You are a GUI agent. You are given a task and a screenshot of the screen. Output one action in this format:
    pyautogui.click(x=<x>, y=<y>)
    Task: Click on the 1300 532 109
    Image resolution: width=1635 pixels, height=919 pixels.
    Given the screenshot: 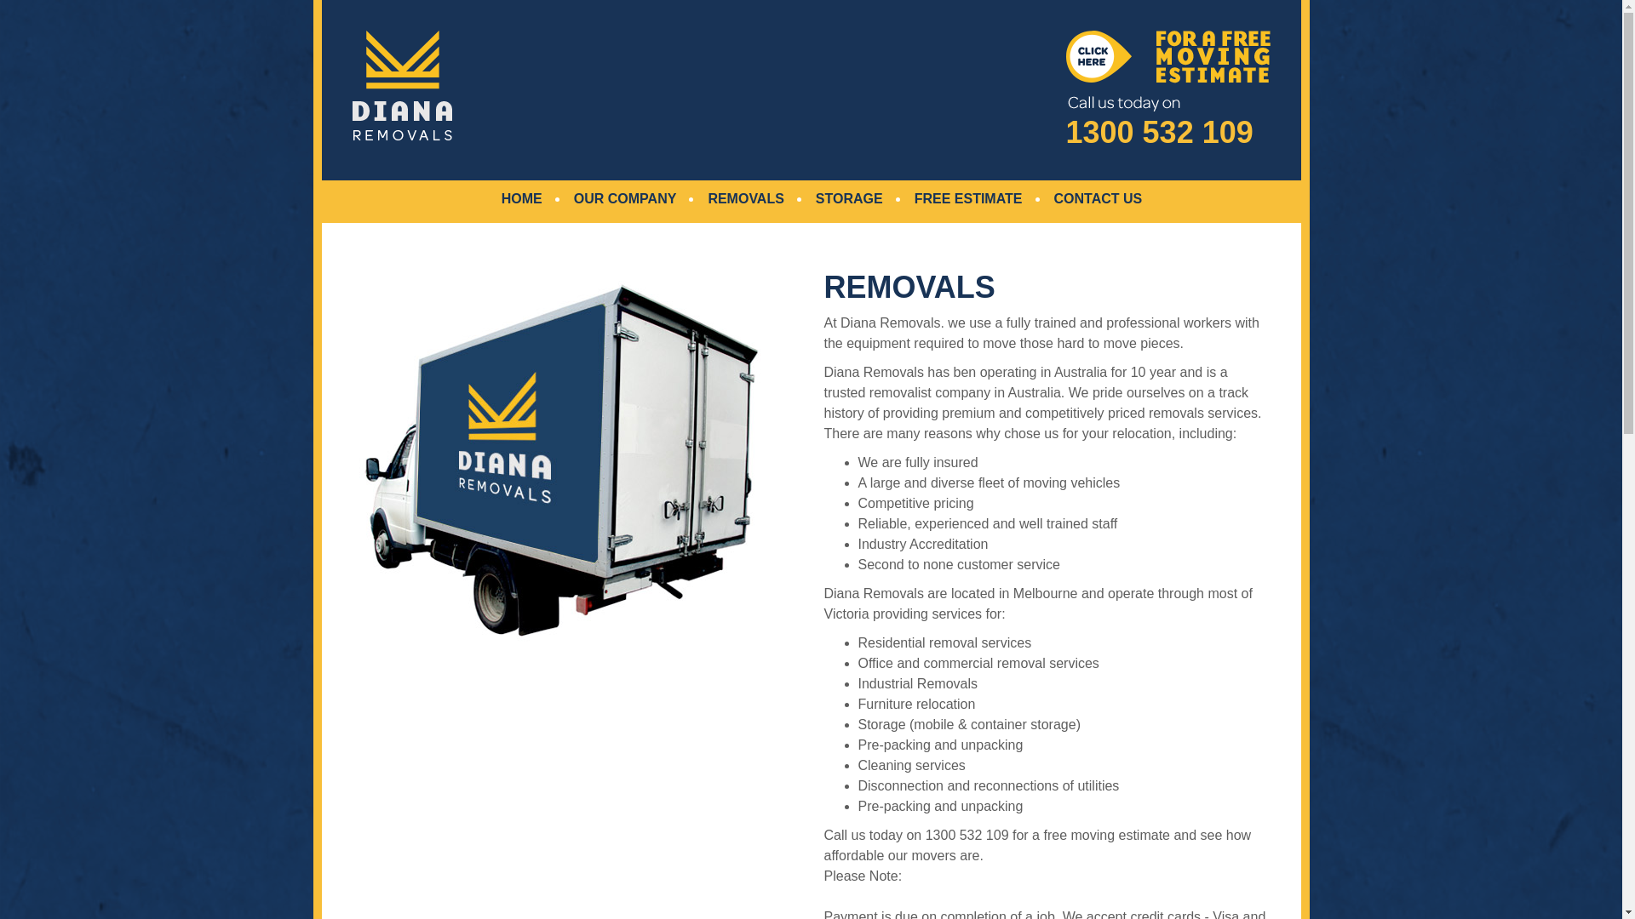 What is the action you would take?
    pyautogui.click(x=1168, y=90)
    